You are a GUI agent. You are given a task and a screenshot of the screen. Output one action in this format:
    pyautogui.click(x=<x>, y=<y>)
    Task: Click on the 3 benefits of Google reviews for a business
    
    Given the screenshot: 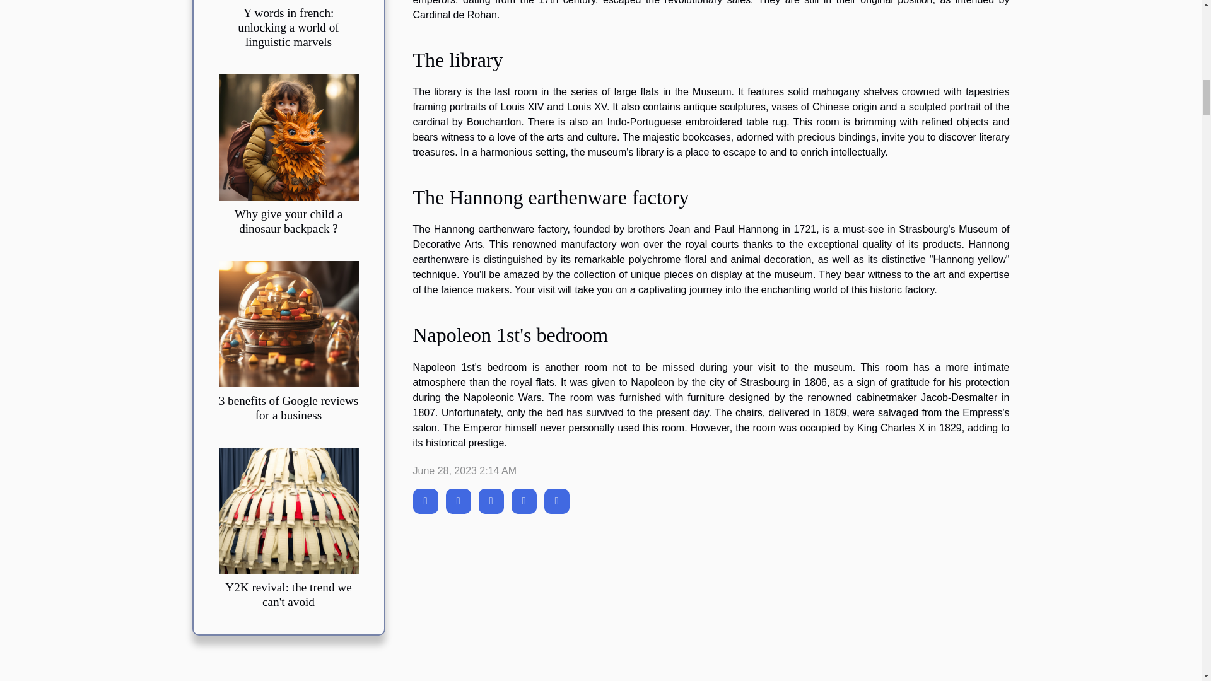 What is the action you would take?
    pyautogui.click(x=288, y=323)
    